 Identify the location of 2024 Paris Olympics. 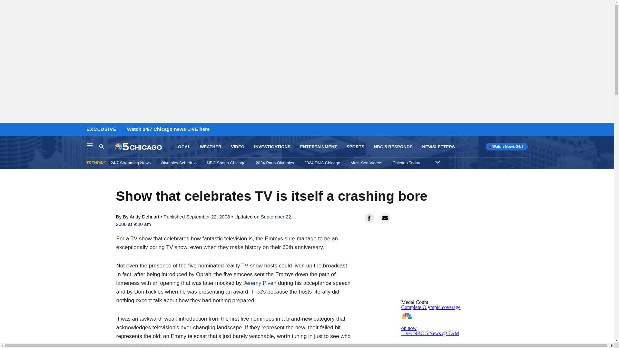
(275, 163).